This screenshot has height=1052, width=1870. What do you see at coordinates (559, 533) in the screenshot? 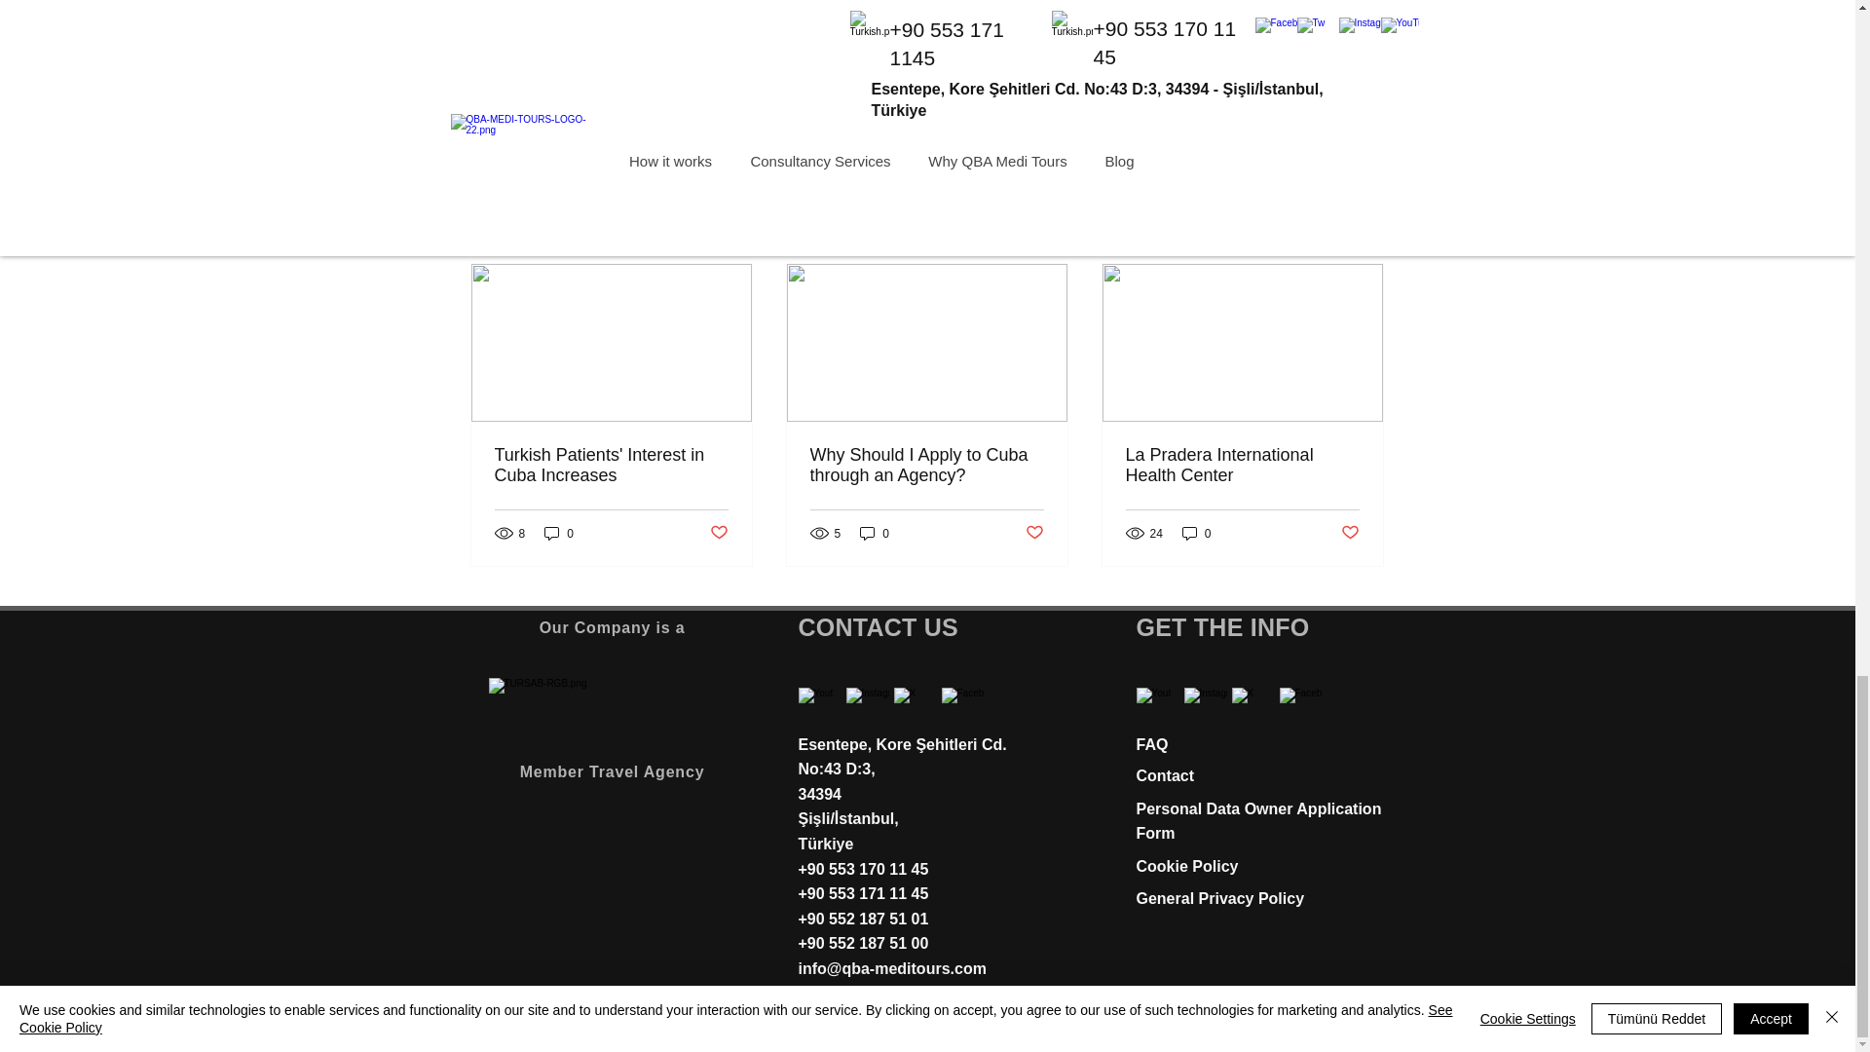
I see `0` at bounding box center [559, 533].